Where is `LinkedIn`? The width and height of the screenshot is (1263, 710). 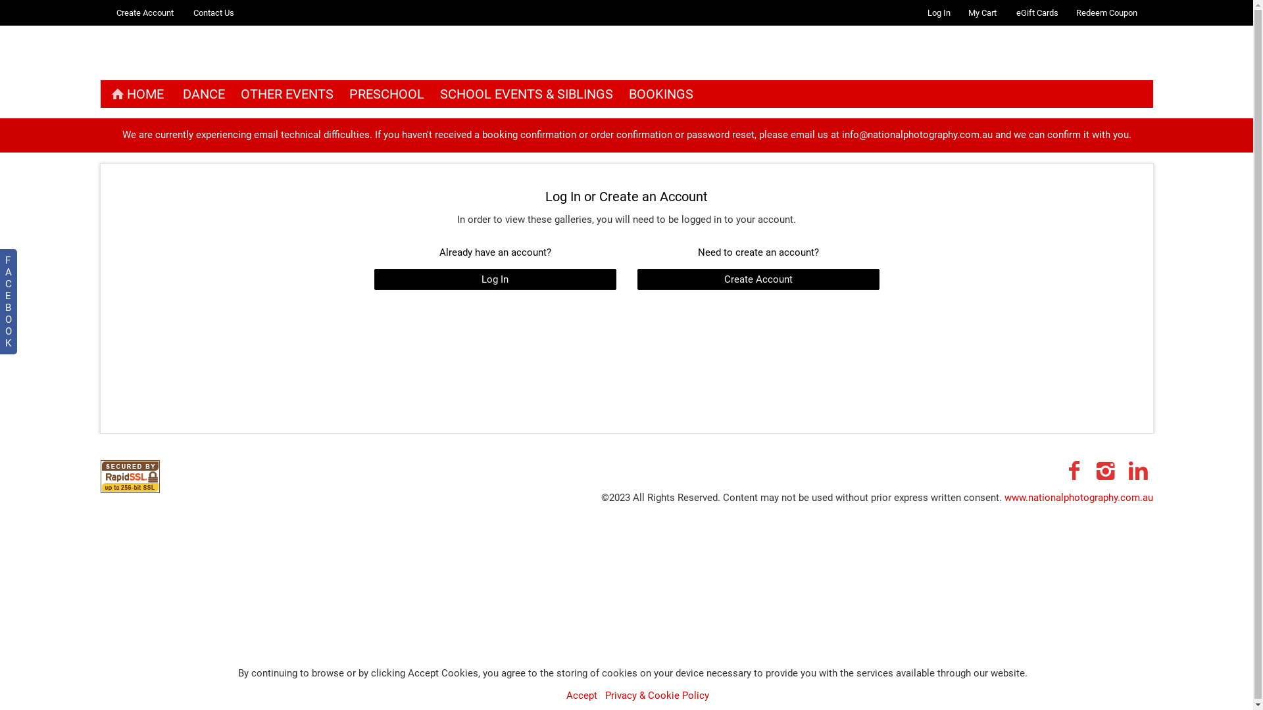 LinkedIn is located at coordinates (1138, 471).